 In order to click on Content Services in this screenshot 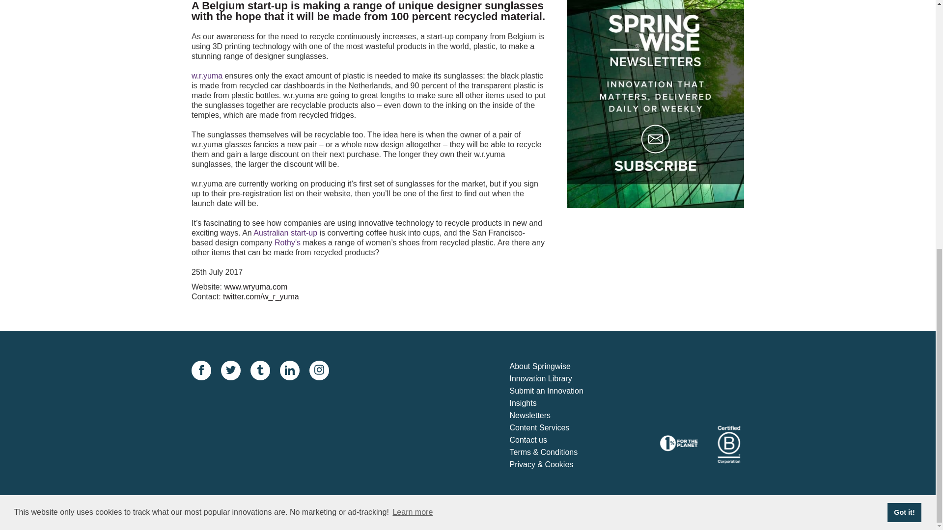, I will do `click(555, 428)`.